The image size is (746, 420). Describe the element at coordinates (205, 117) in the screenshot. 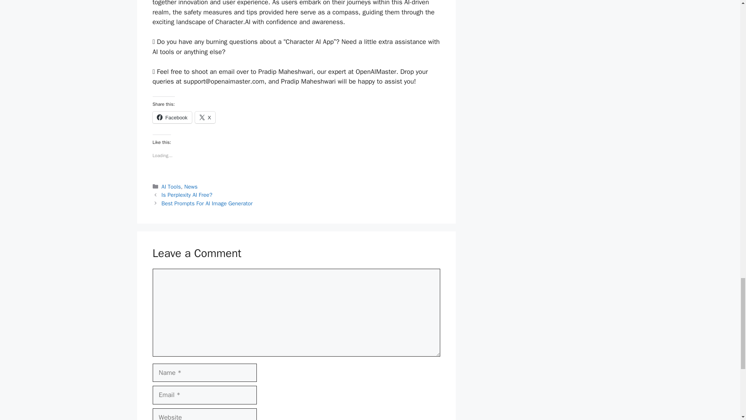

I see `Click to share on X` at that location.